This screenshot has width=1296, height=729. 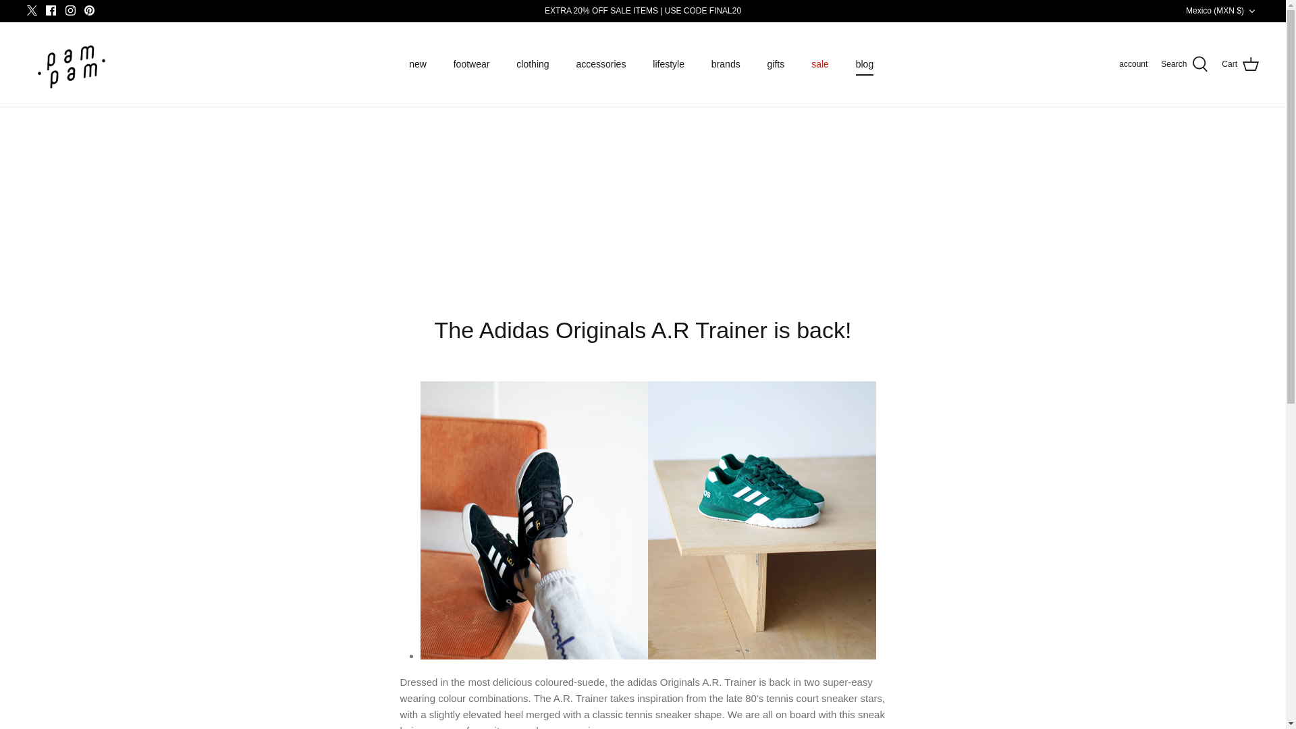 I want to click on Instagram, so click(x=70, y=9).